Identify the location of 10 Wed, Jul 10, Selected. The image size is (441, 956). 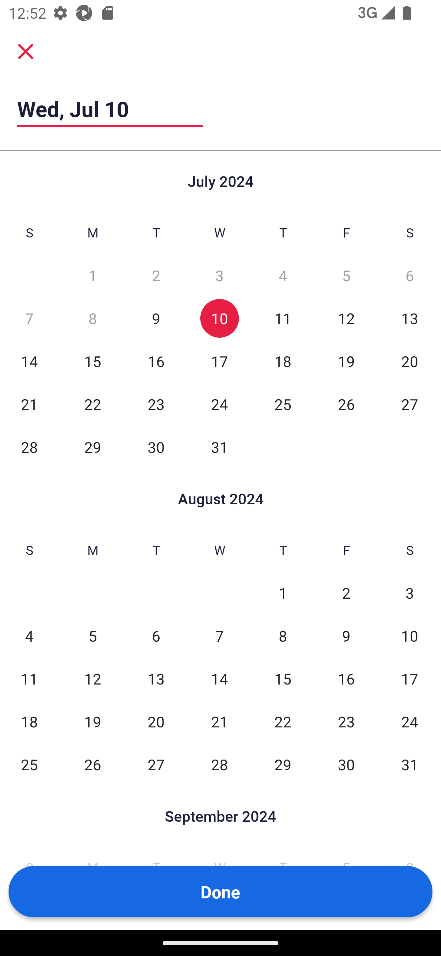
(219, 318).